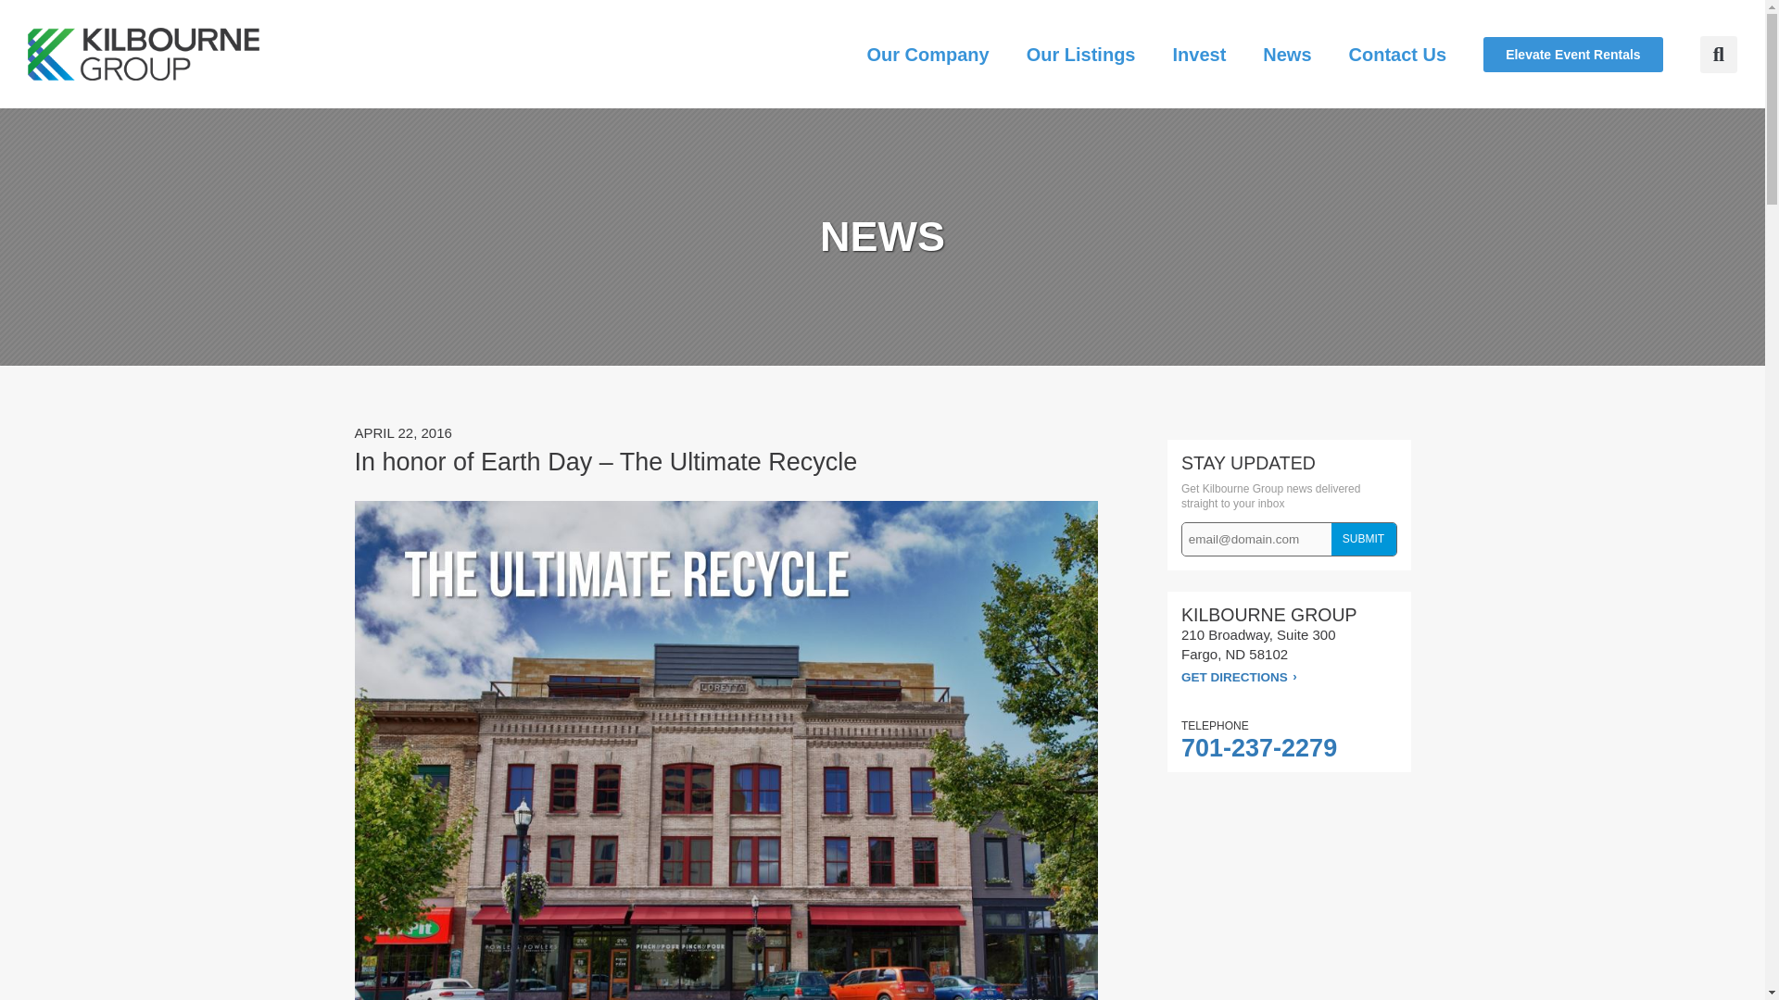  I want to click on Our Company, so click(927, 54).